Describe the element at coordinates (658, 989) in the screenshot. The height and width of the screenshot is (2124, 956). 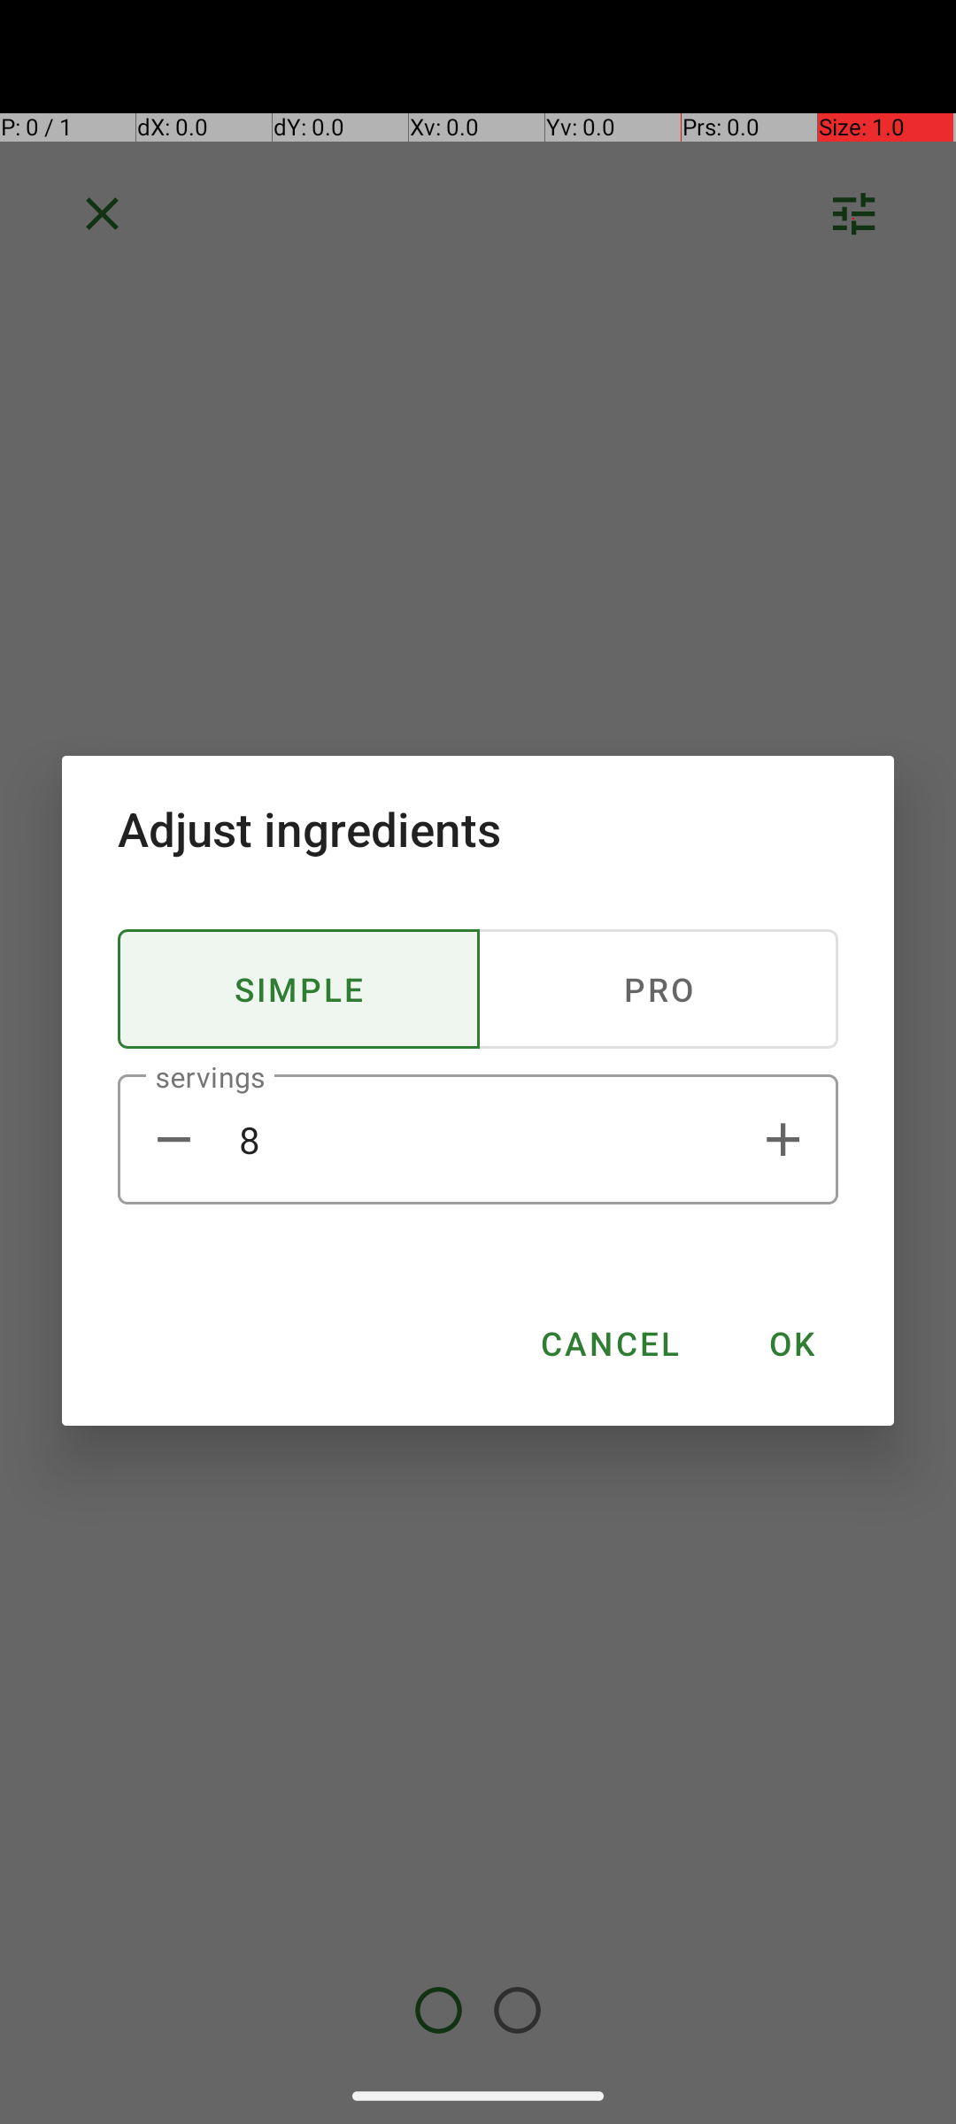
I see `PRO` at that location.